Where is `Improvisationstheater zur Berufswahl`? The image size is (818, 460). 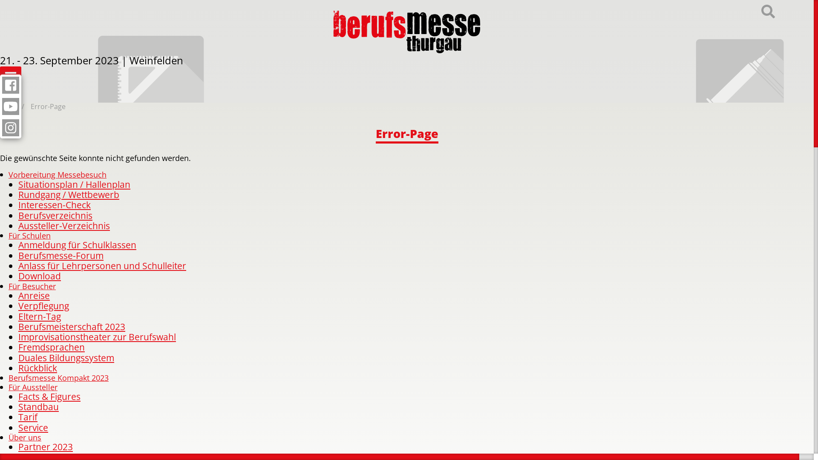 Improvisationstheater zur Berufswahl is located at coordinates (97, 336).